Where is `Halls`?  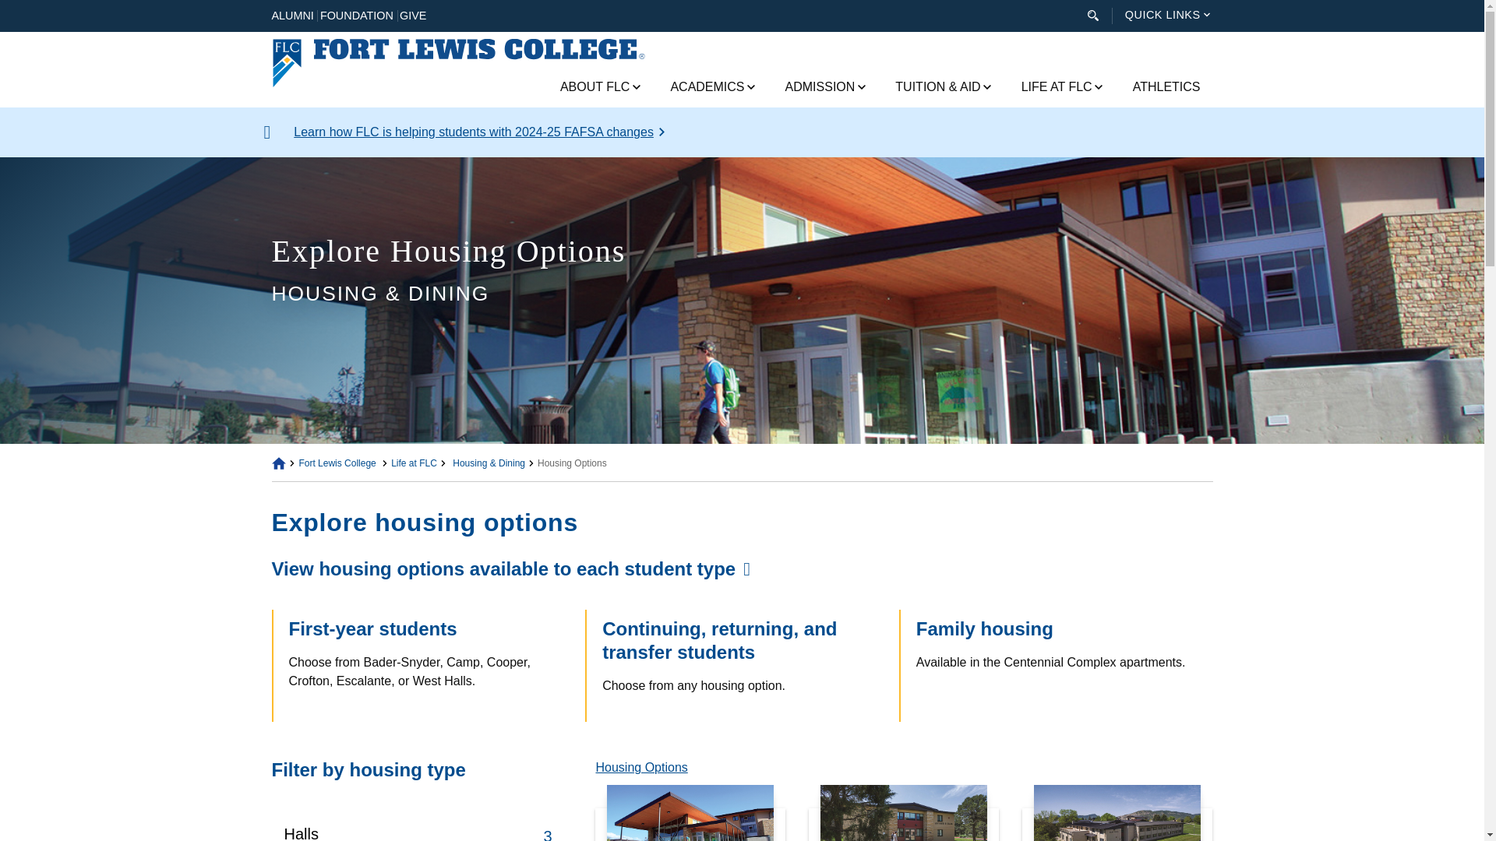 Halls is located at coordinates (301, 833).